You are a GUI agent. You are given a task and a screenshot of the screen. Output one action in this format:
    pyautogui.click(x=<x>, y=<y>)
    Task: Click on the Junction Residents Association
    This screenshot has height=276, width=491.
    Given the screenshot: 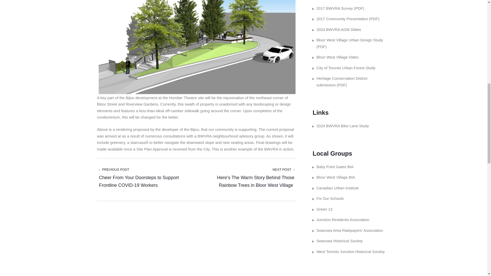 What is the action you would take?
    pyautogui.click(x=343, y=220)
    